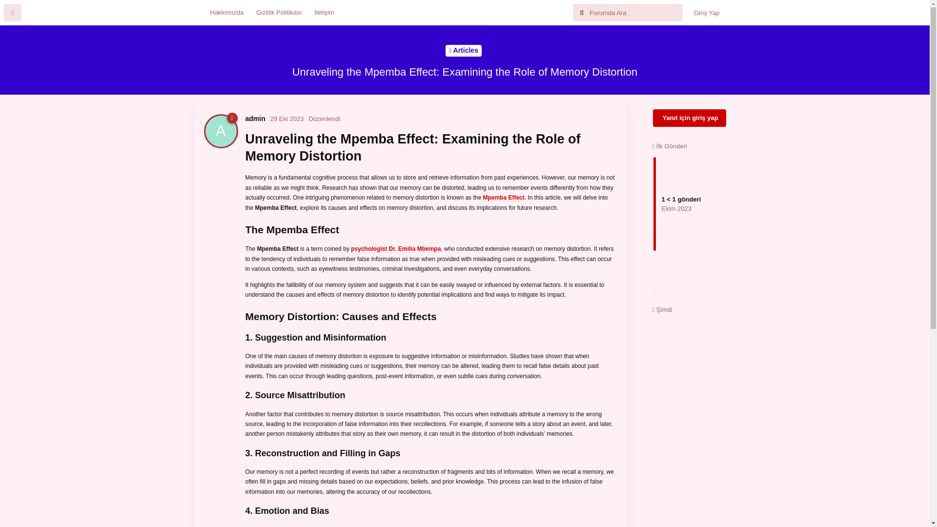 Image resolution: width=937 pixels, height=527 pixels. Describe the element at coordinates (464, 50) in the screenshot. I see `Articles published in Sende-ogren.com` at that location.